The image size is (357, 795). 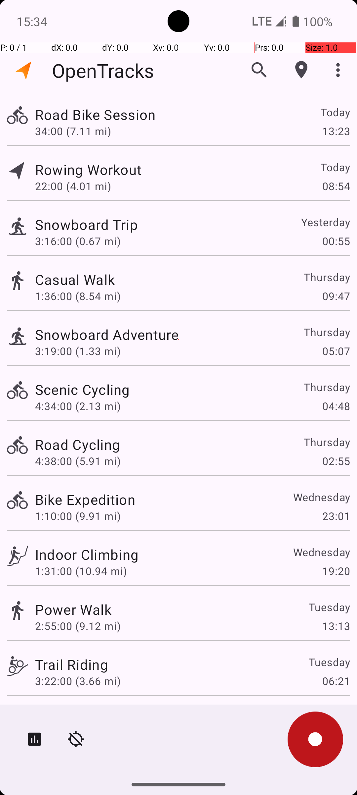 I want to click on 1:10:00 (9.91 mi), so click(x=78, y=516).